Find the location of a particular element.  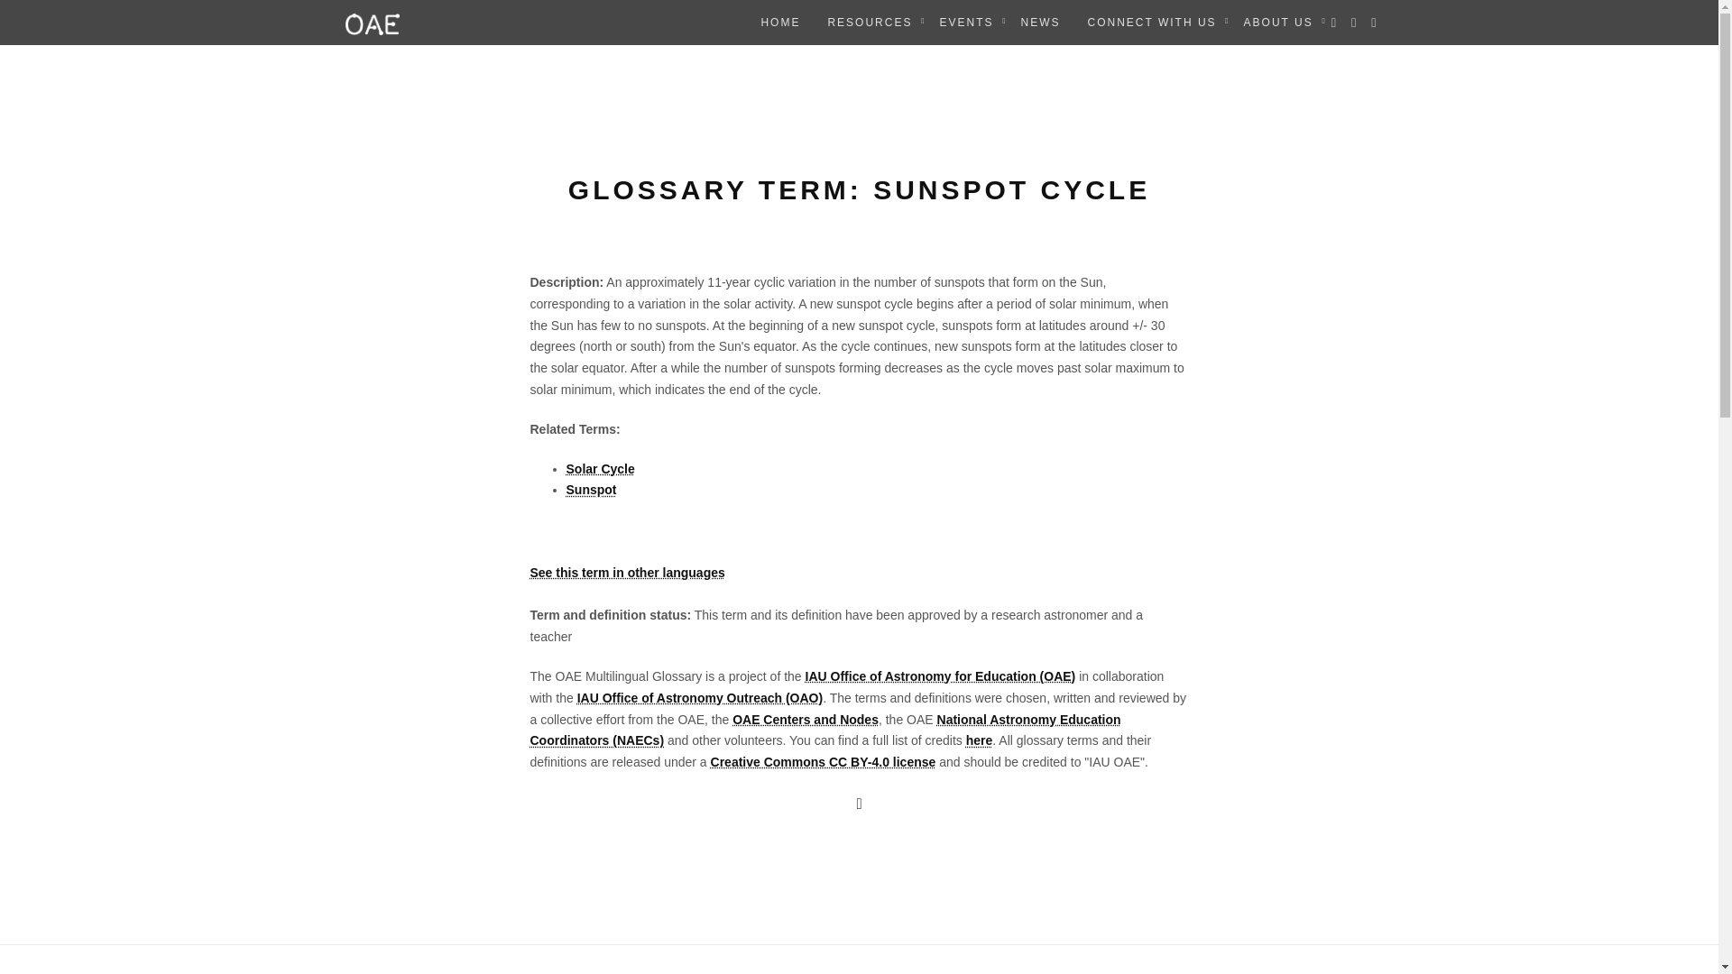

ABOUT US is located at coordinates (1277, 22).